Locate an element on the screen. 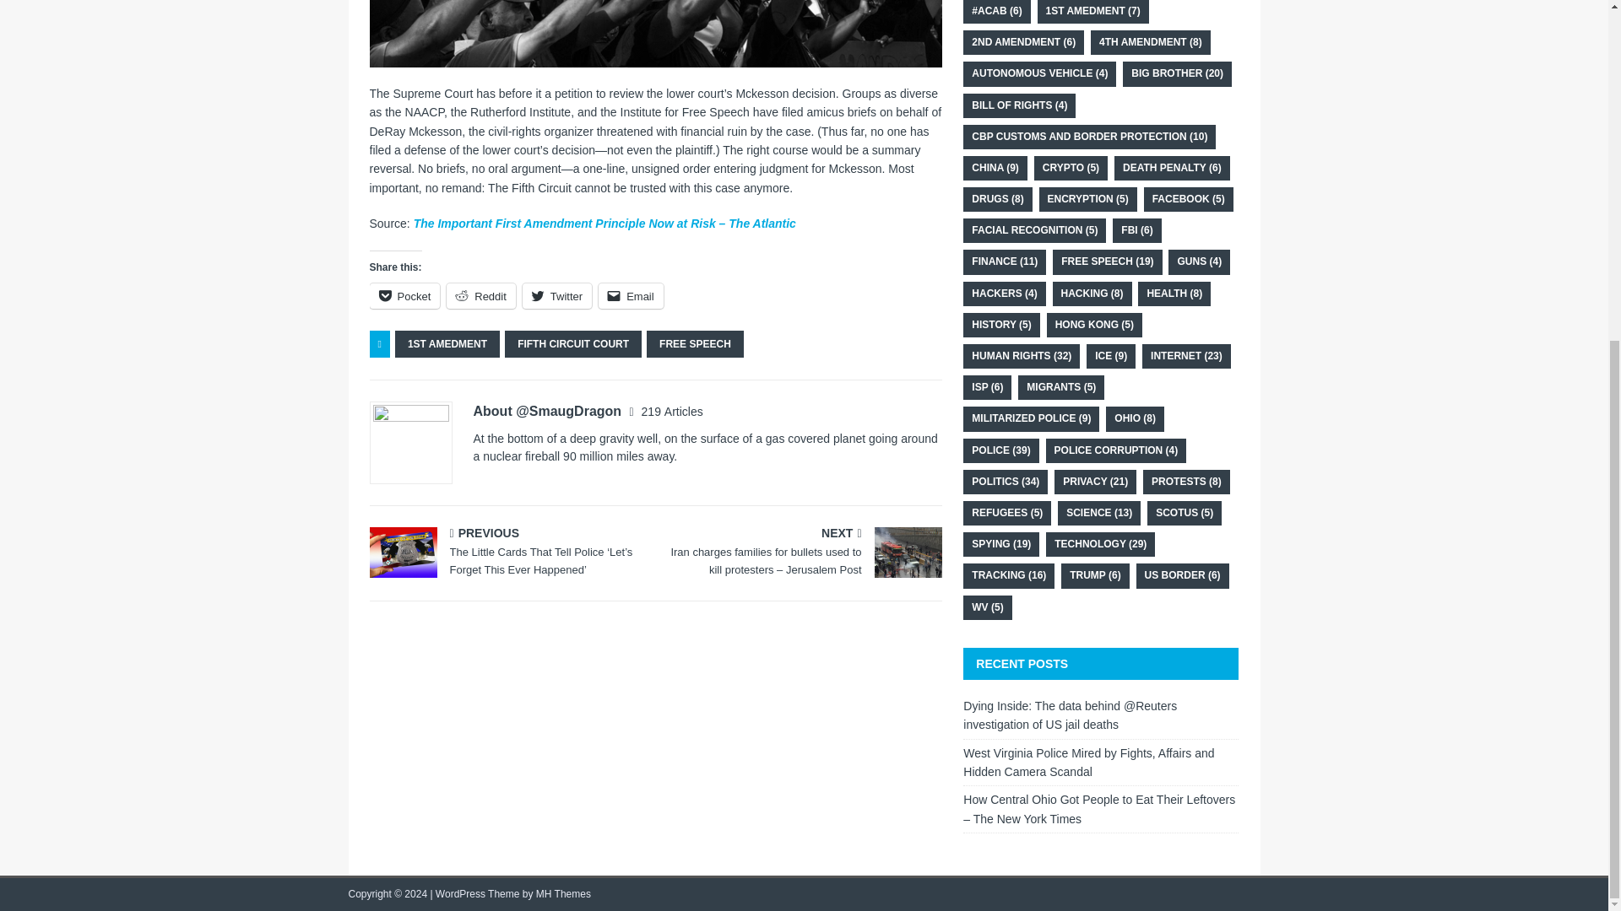 Image resolution: width=1621 pixels, height=911 pixels. Reddit is located at coordinates (481, 295).